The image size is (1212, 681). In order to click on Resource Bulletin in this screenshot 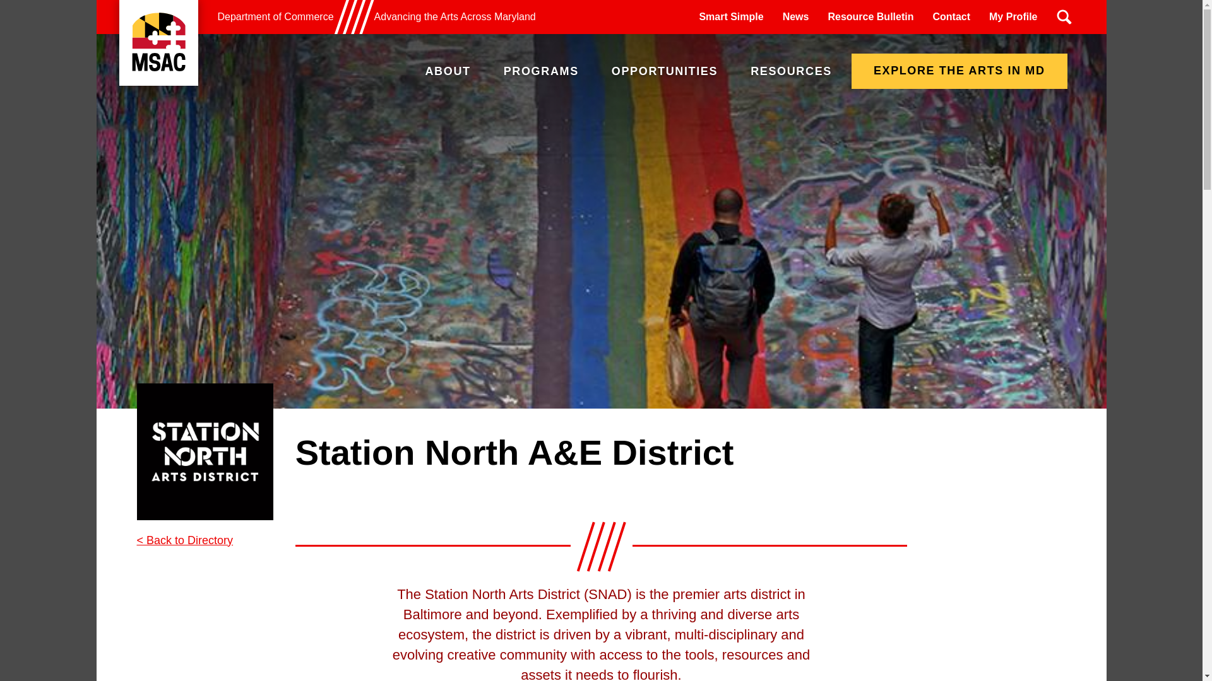, I will do `click(870, 16)`.